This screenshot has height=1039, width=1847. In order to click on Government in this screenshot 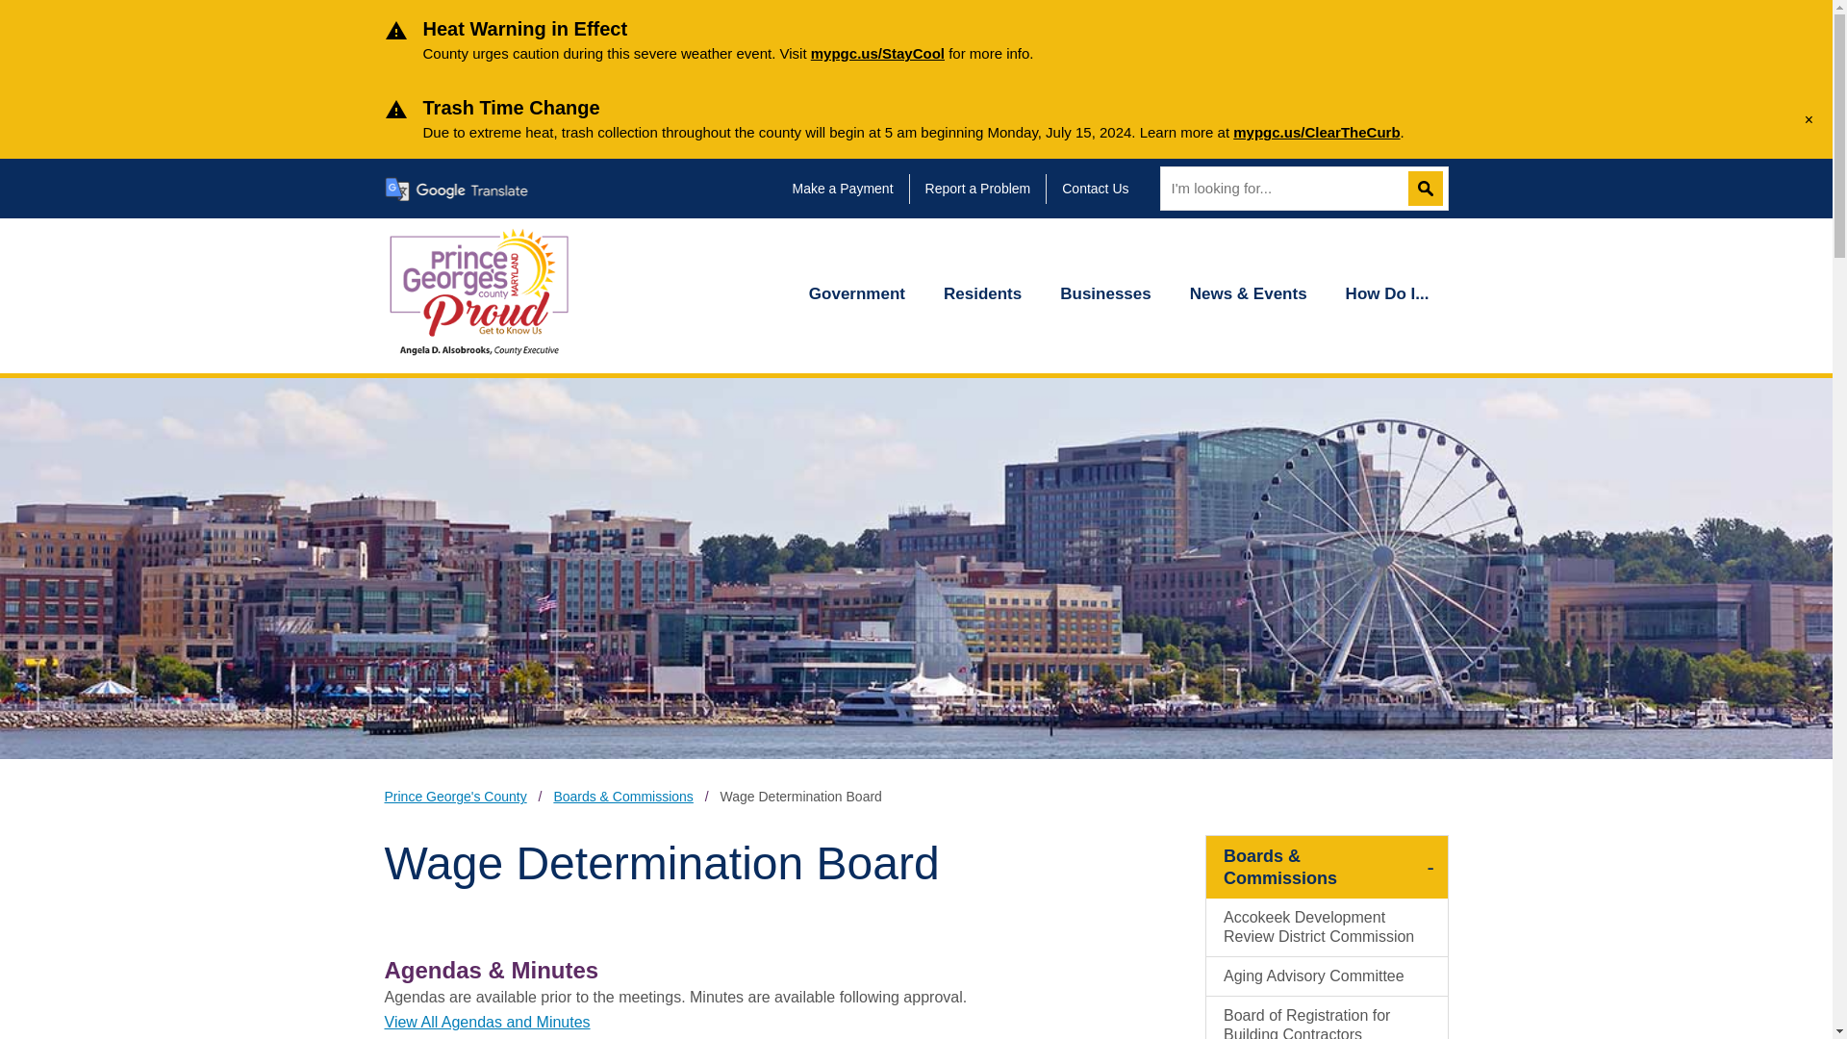, I will do `click(857, 296)`.